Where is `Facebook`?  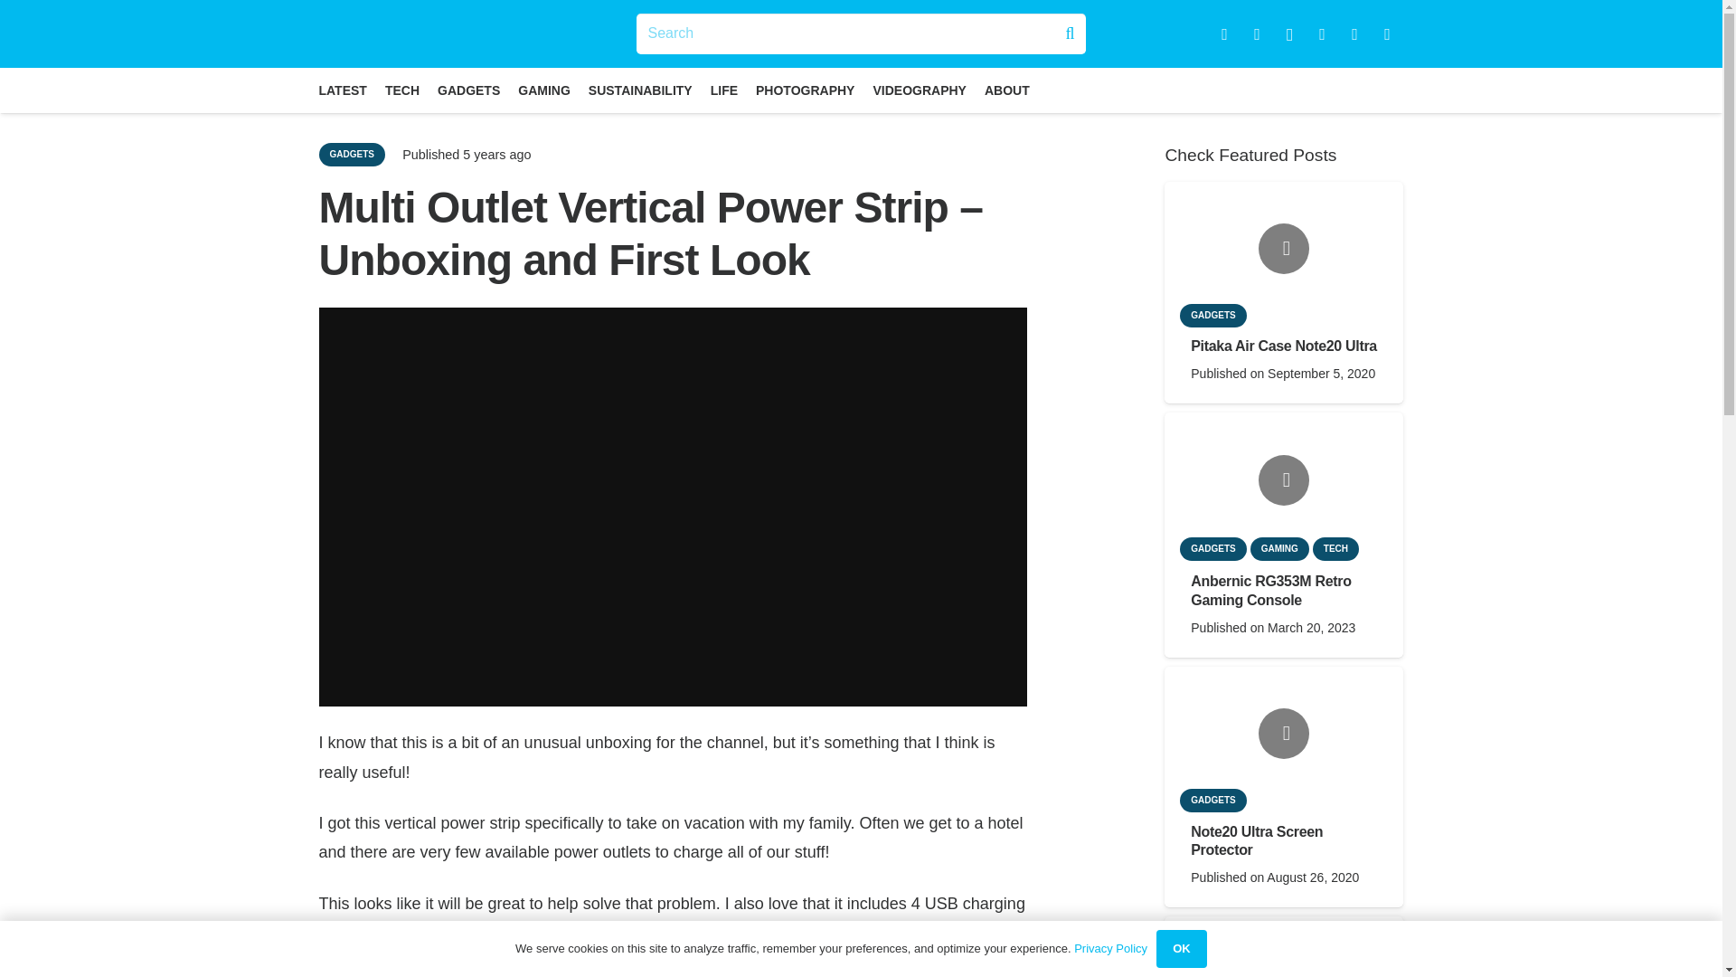
Facebook is located at coordinates (1224, 34).